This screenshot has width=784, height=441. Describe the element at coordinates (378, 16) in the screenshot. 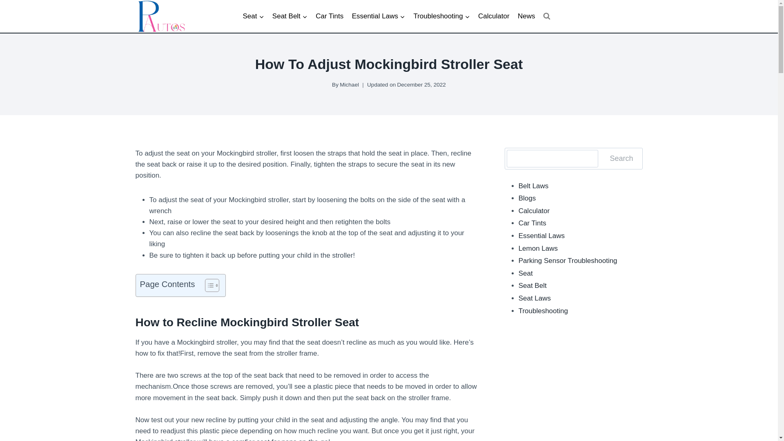

I see `Essential Laws` at that location.